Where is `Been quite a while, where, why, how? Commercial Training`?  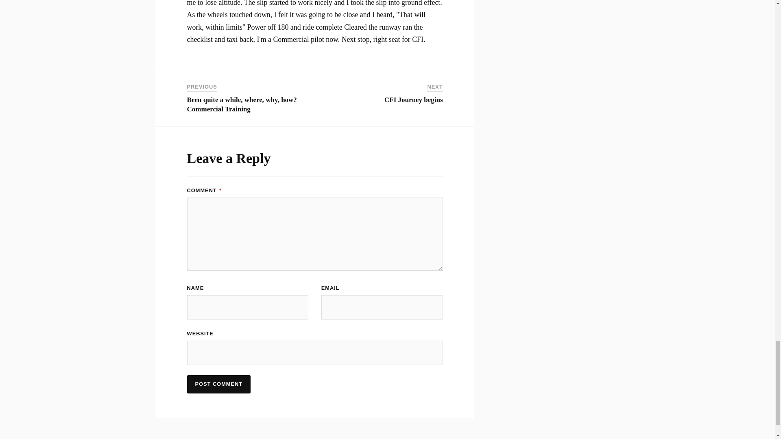 Been quite a while, where, why, how? Commercial Training is located at coordinates (242, 104).